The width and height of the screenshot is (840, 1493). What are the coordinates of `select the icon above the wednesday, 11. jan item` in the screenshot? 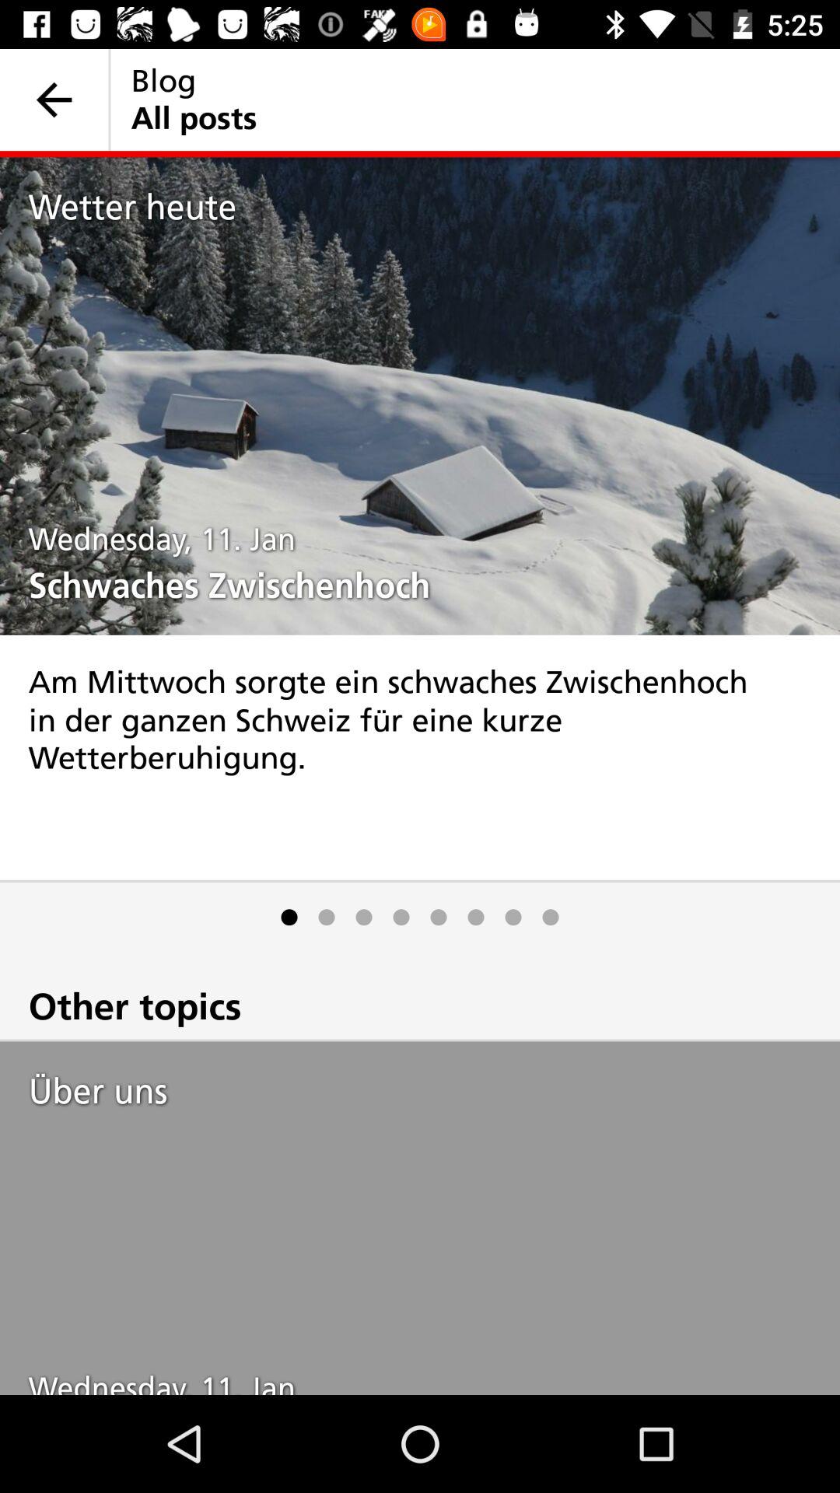 It's located at (434, 1091).